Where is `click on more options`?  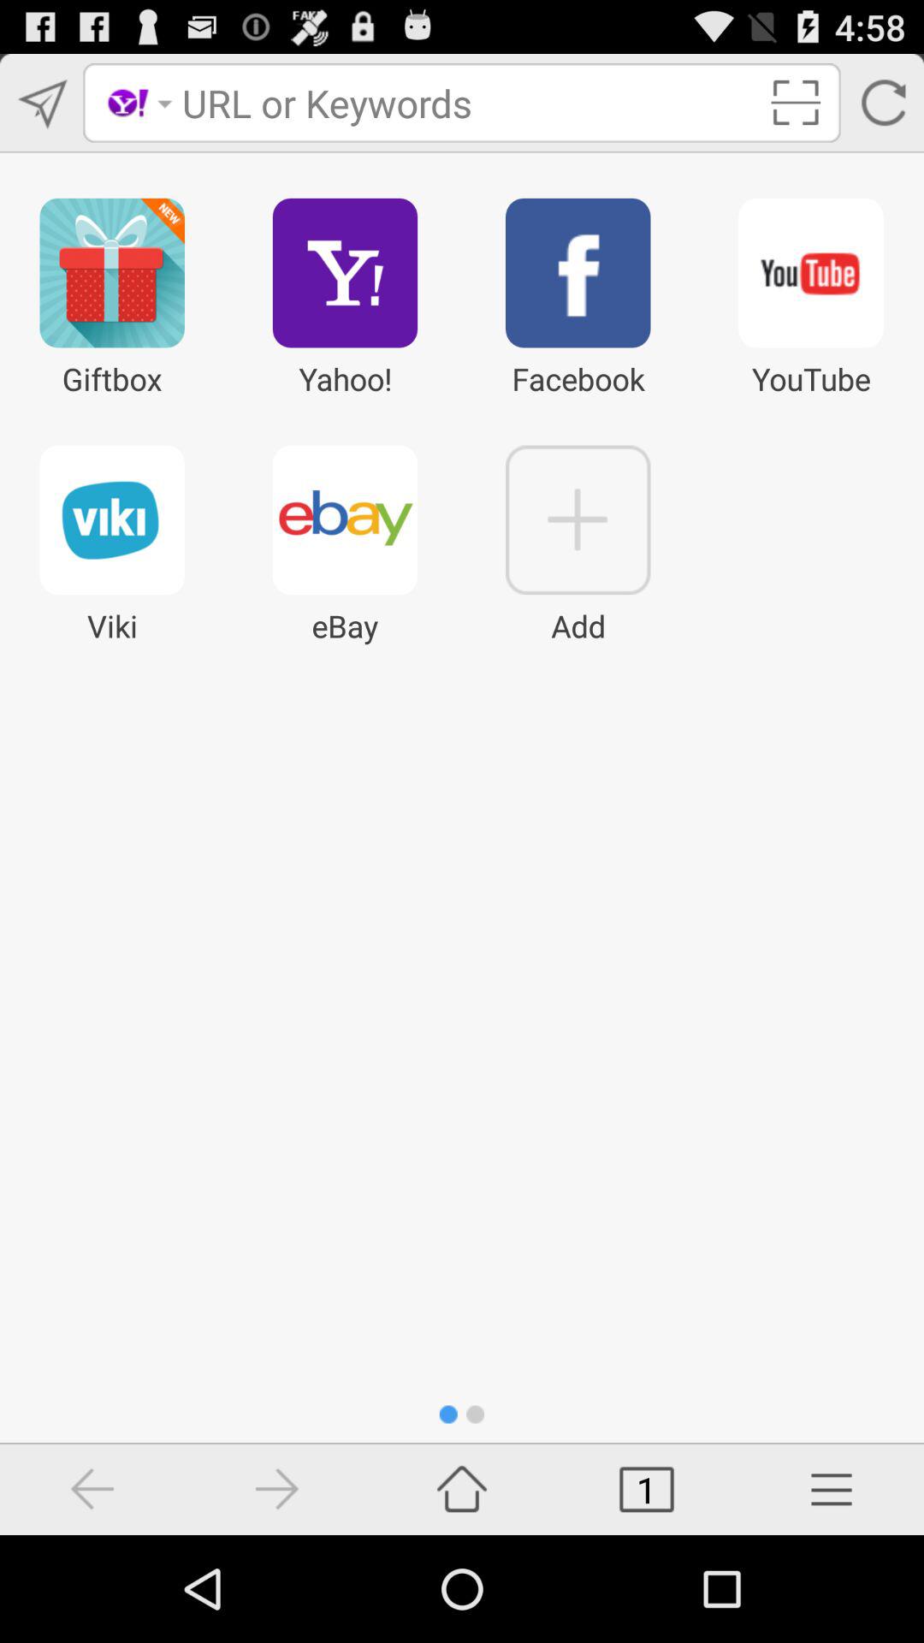
click on more options is located at coordinates (832, 1489).